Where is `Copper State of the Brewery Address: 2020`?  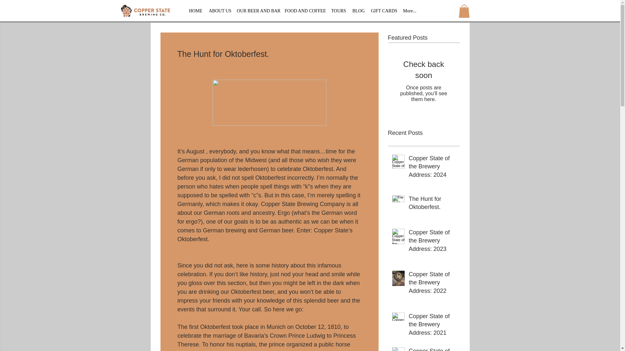 Copper State of the Brewery Address: 2020 is located at coordinates (432, 349).